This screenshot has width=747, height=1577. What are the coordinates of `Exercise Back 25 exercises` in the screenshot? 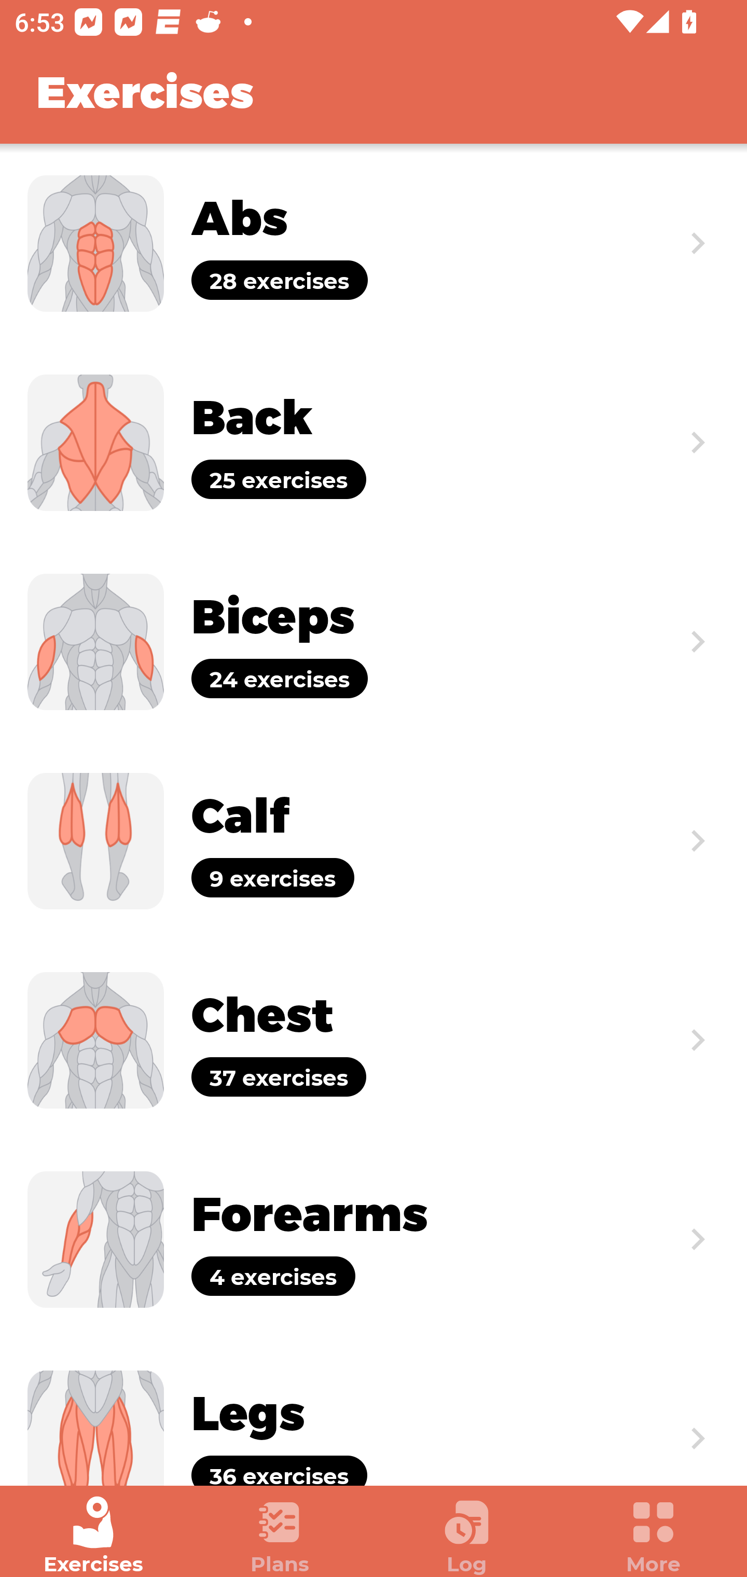 It's located at (374, 442).